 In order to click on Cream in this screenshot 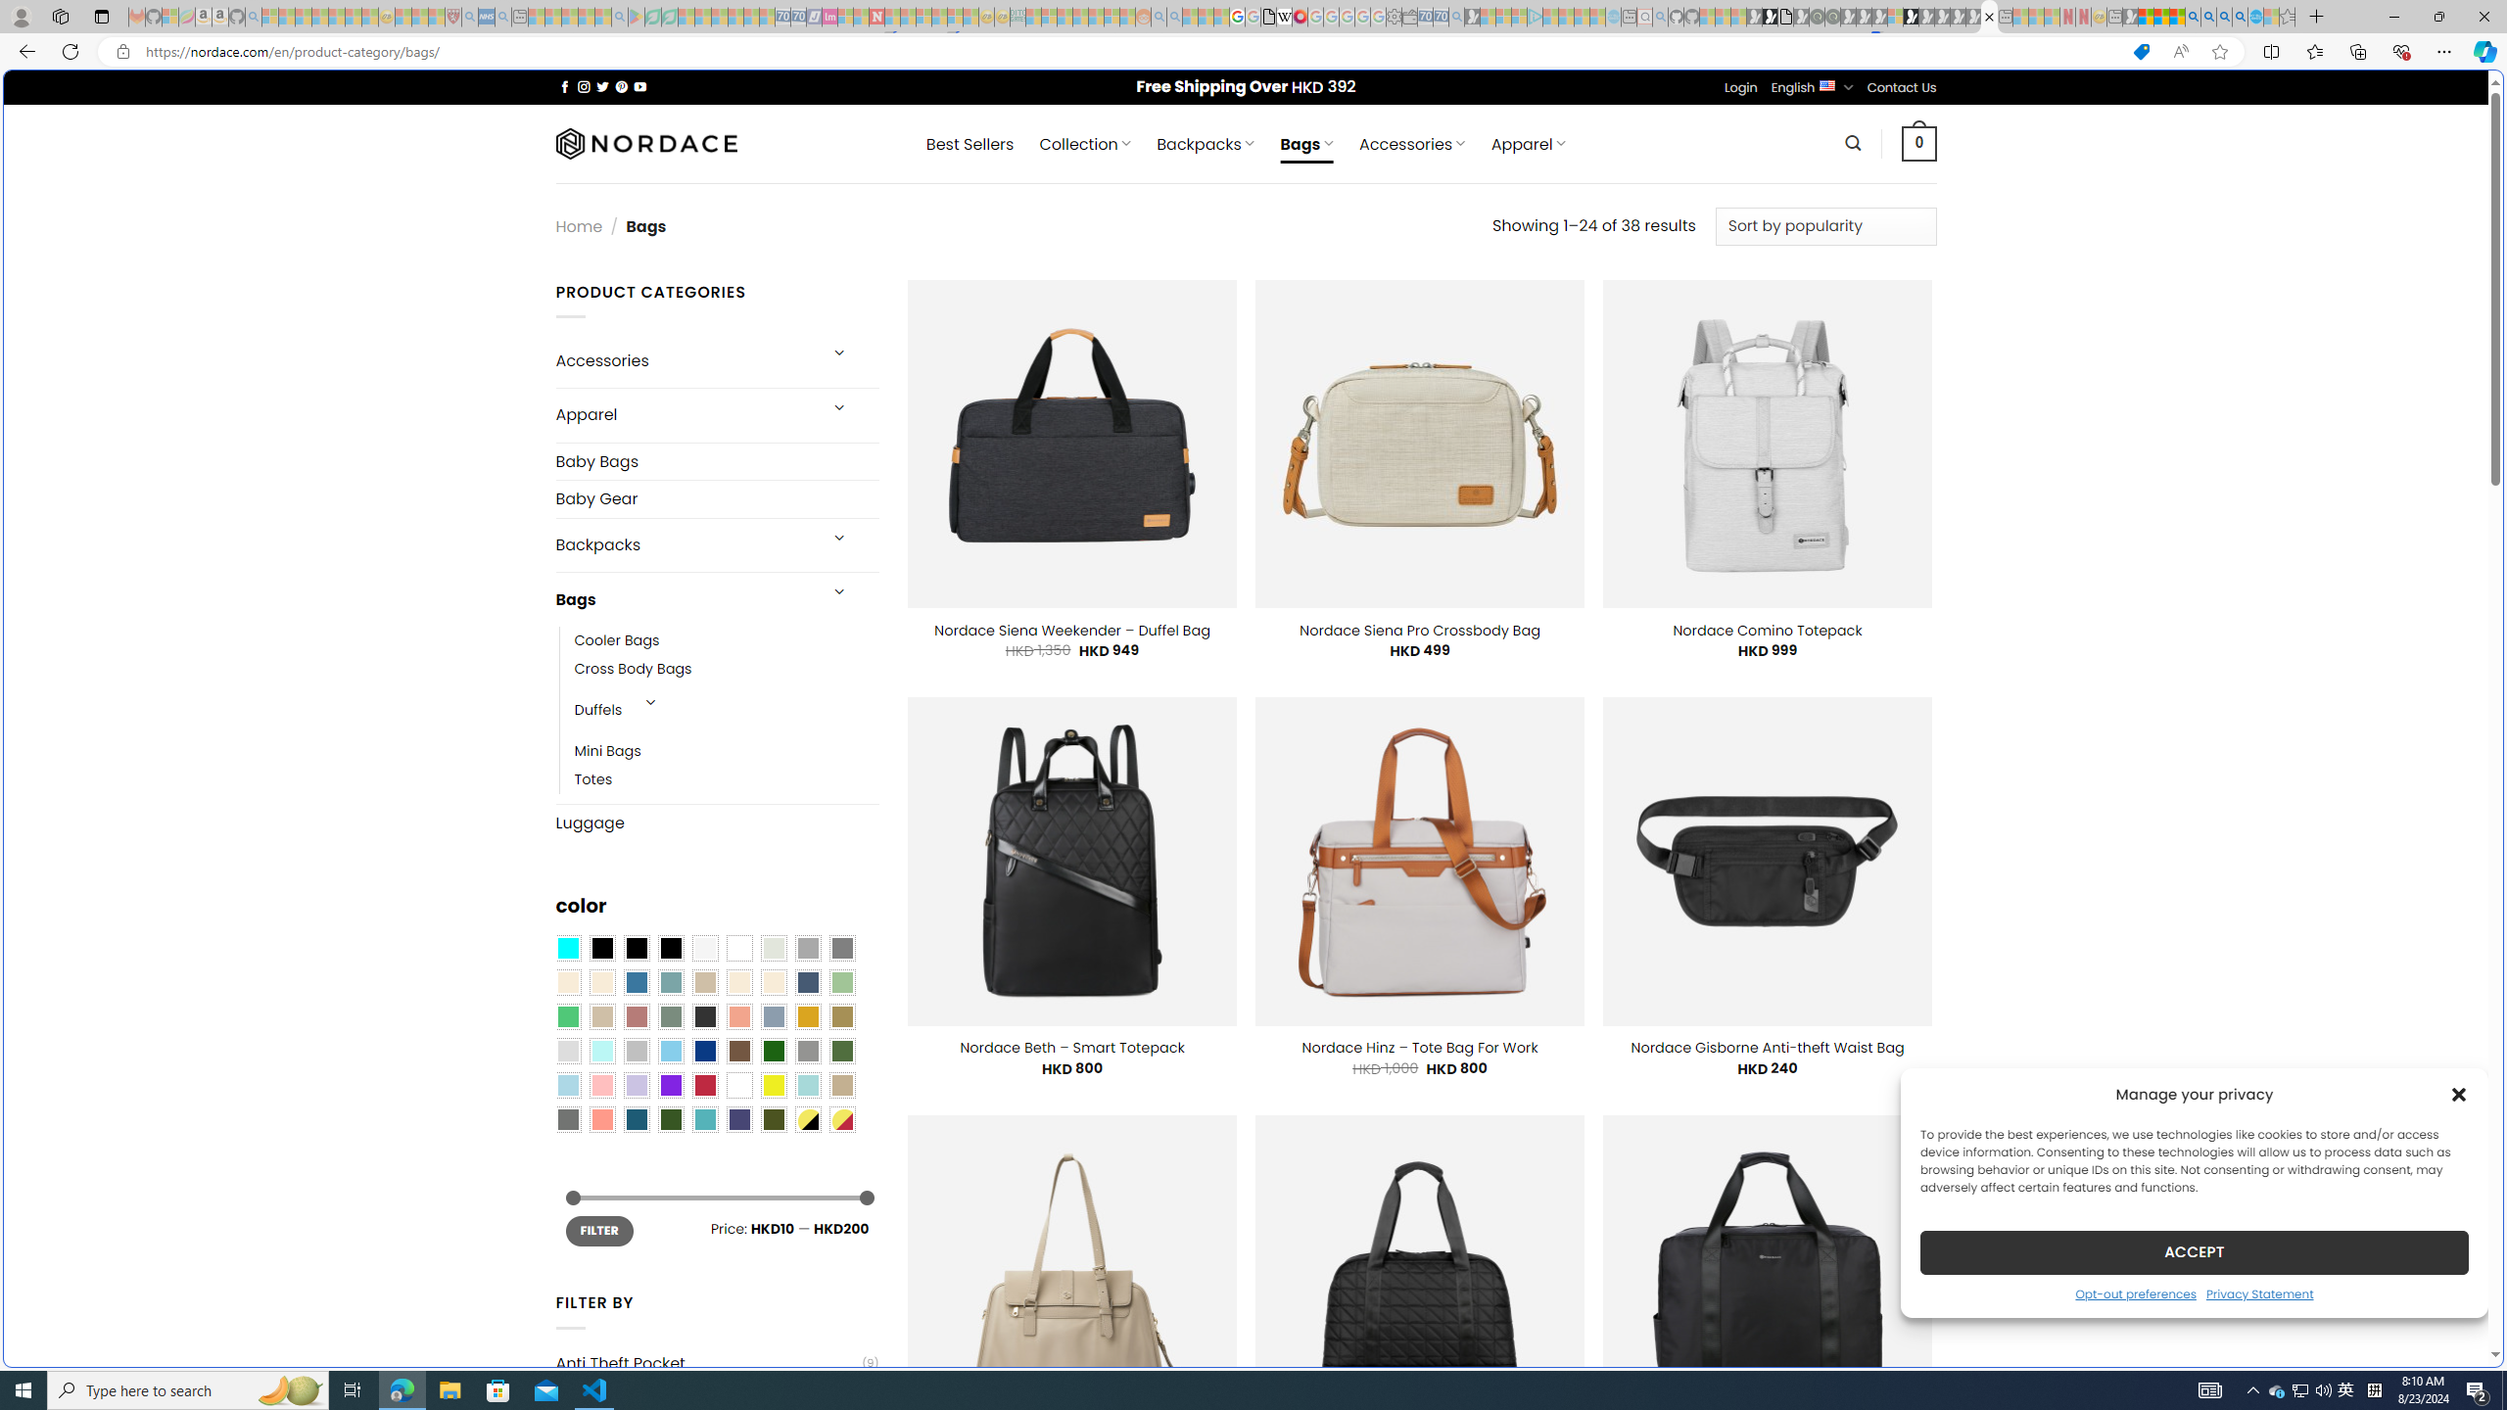, I will do `click(774, 982)`.